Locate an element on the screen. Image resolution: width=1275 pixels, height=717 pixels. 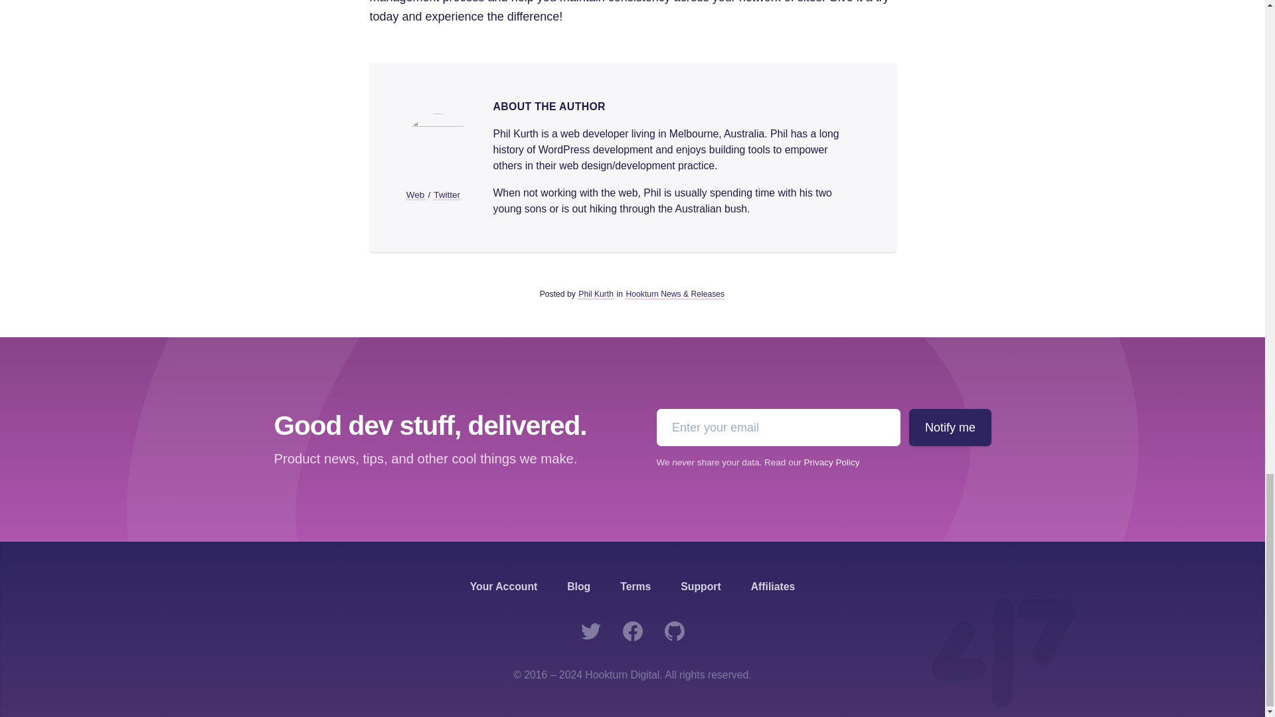
Phil Kurth is located at coordinates (596, 295).